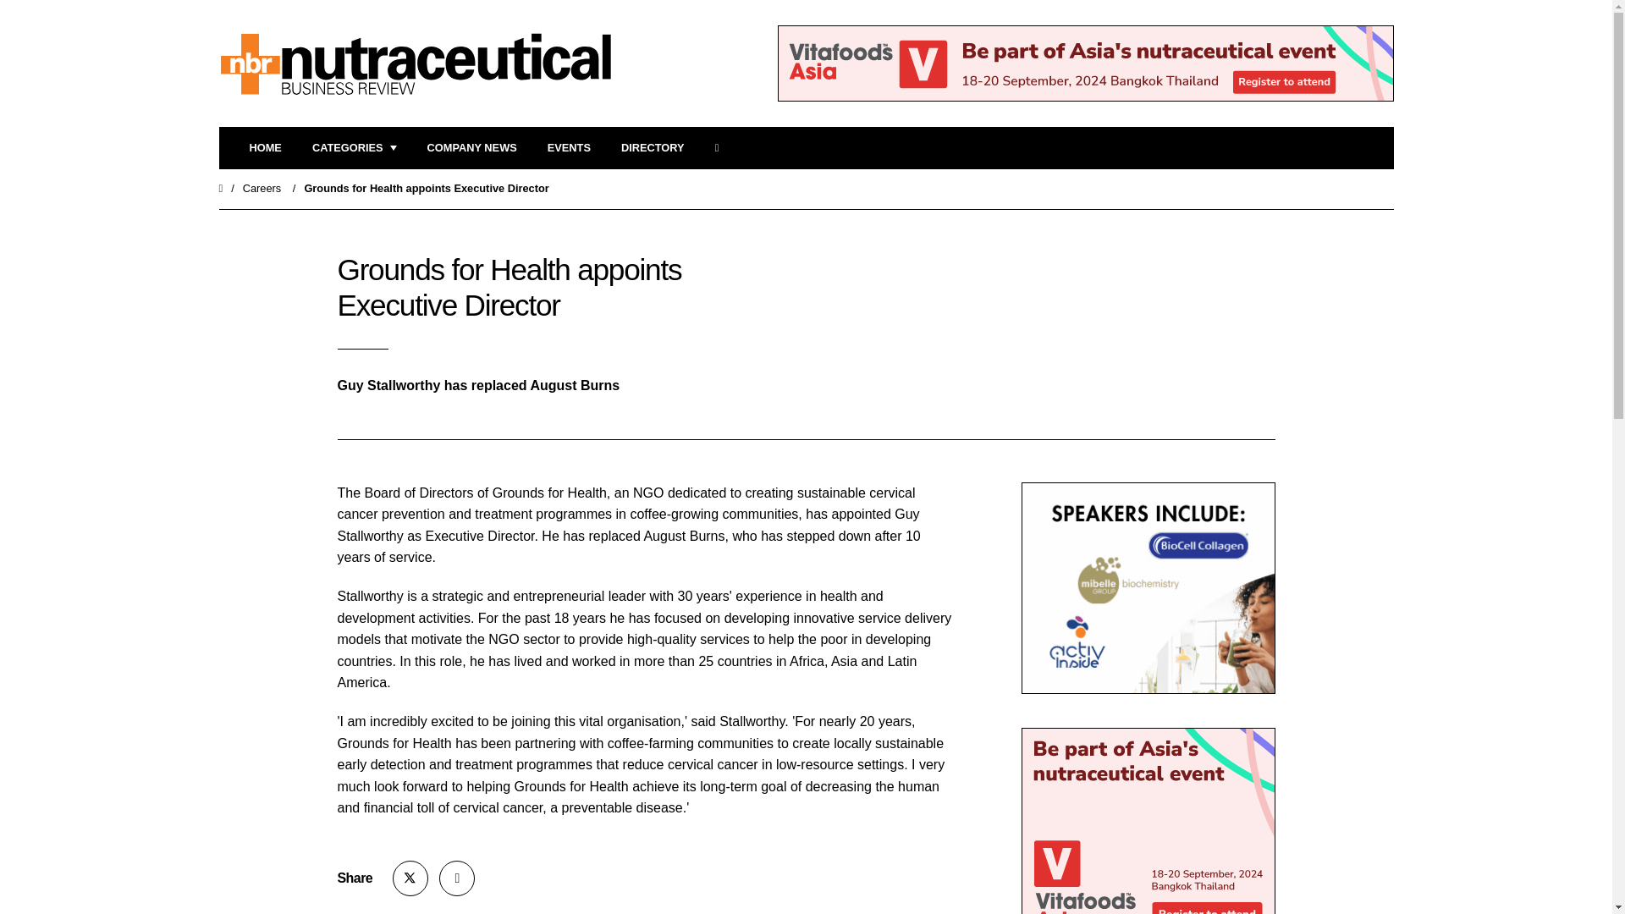  Describe the element at coordinates (354, 148) in the screenshot. I see `CATEGORIES` at that location.